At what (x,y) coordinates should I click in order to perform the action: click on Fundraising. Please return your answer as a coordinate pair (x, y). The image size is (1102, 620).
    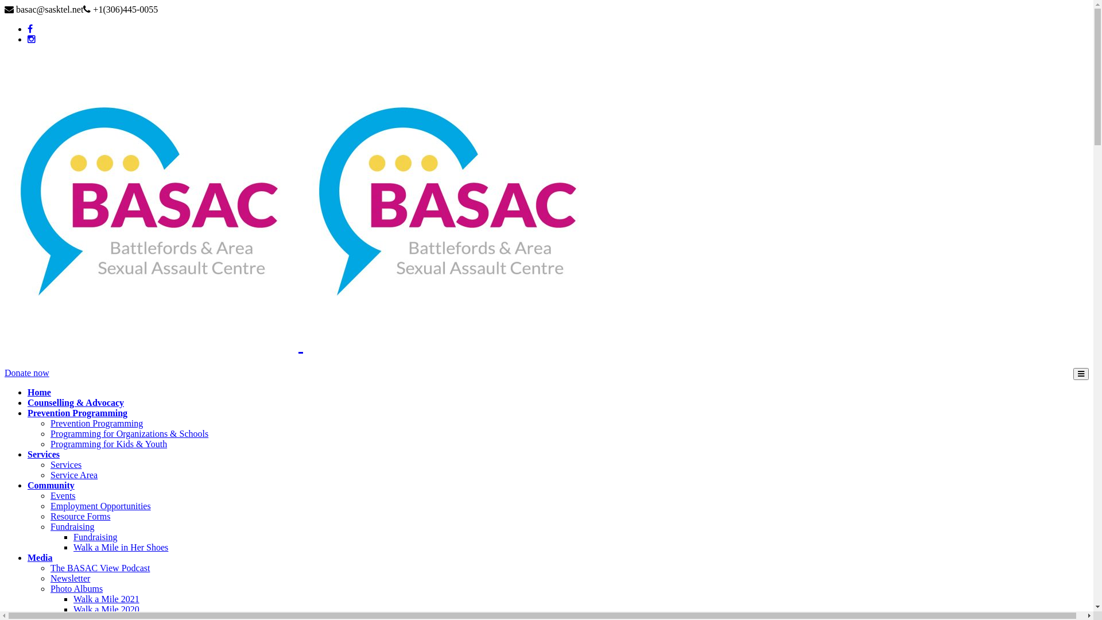
    Looking at the image, I should click on (72, 527).